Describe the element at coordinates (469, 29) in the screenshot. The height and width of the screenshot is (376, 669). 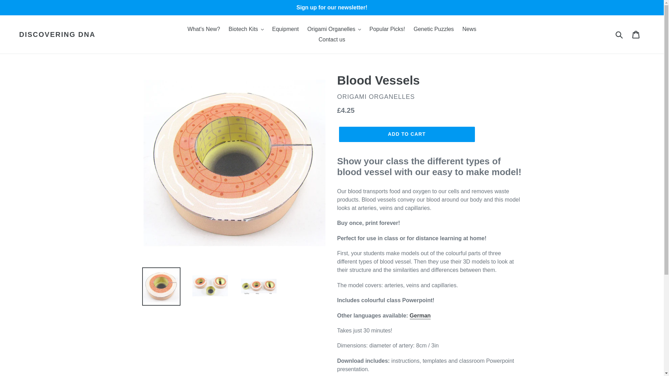
I see `News` at that location.